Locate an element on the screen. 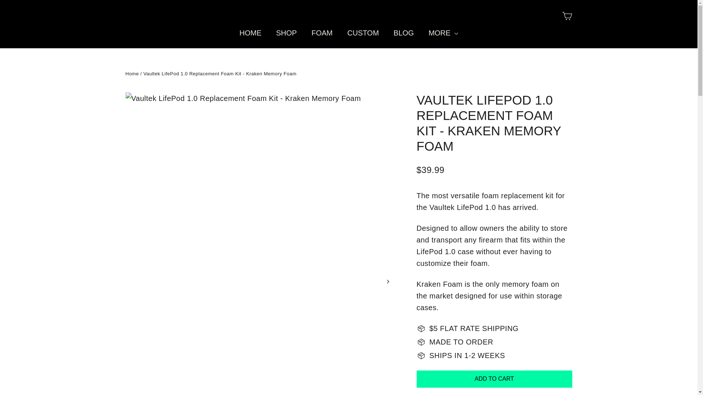 Image resolution: width=703 pixels, height=395 pixels. SHOP is located at coordinates (286, 33).